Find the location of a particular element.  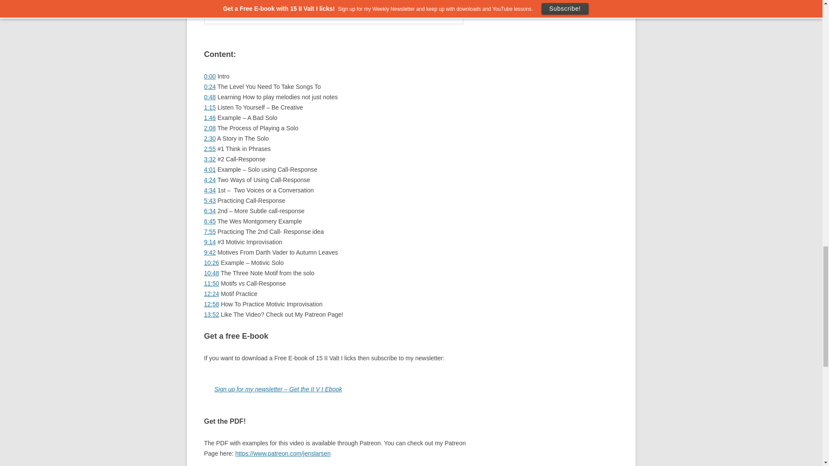

1:15 is located at coordinates (210, 107).